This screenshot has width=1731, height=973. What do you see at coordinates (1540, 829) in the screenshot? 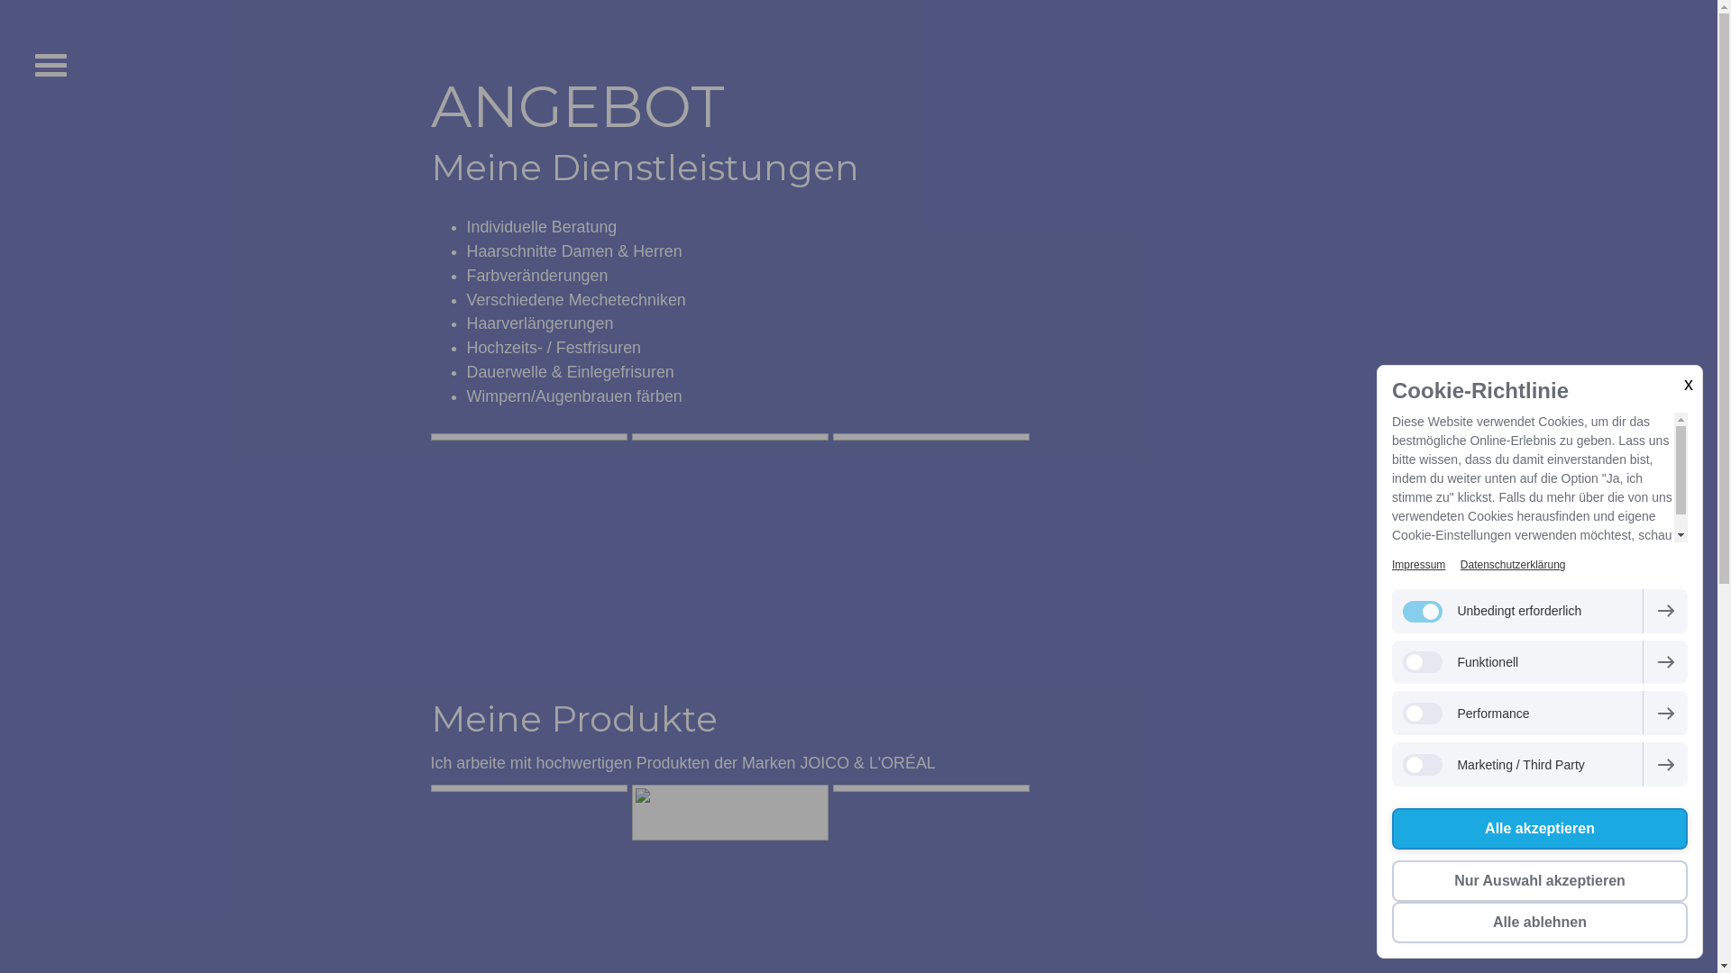
I see `Alle akzeptieren` at bounding box center [1540, 829].